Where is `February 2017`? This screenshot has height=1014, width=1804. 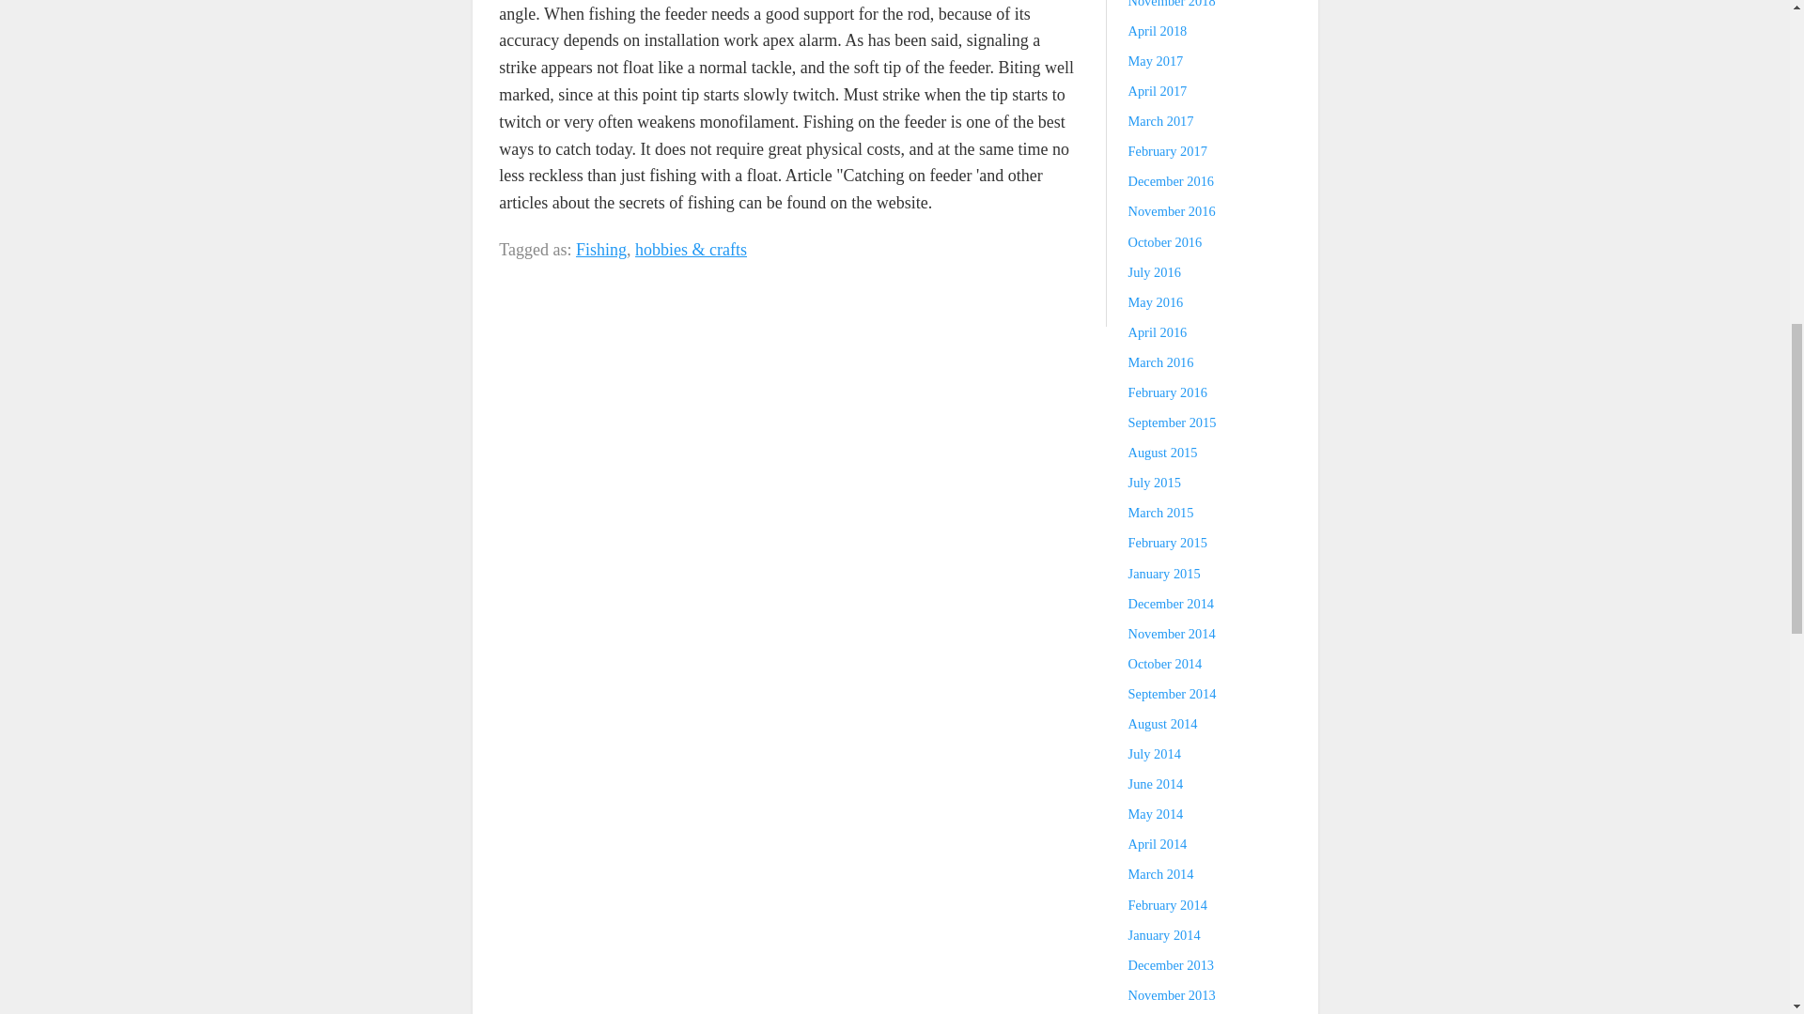 February 2017 is located at coordinates (1167, 150).